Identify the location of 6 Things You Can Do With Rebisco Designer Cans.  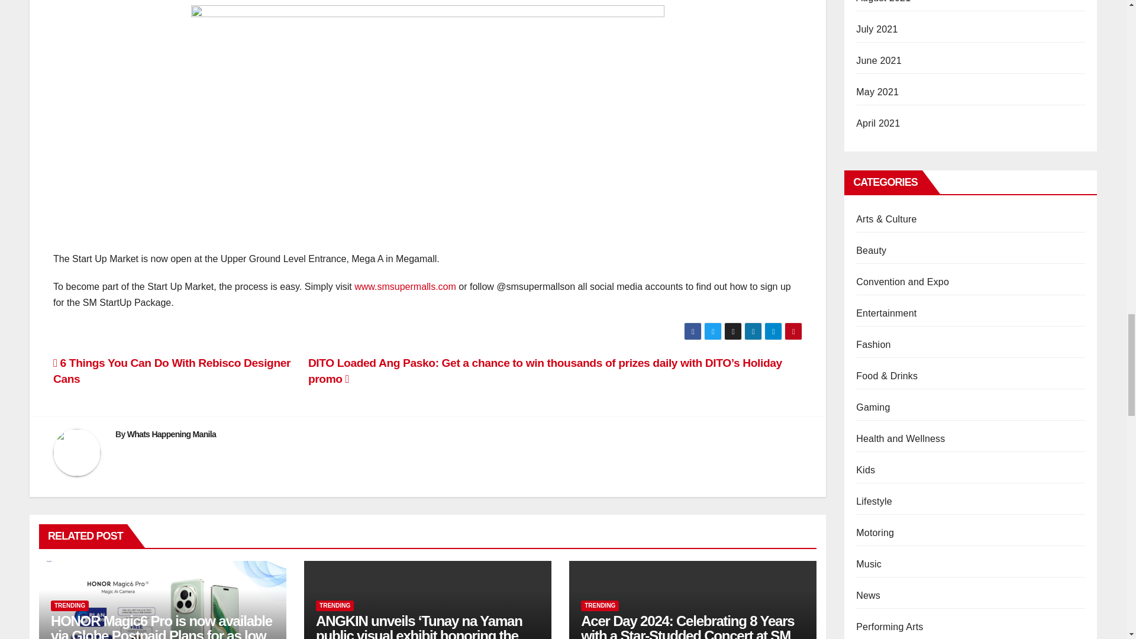
(172, 370).